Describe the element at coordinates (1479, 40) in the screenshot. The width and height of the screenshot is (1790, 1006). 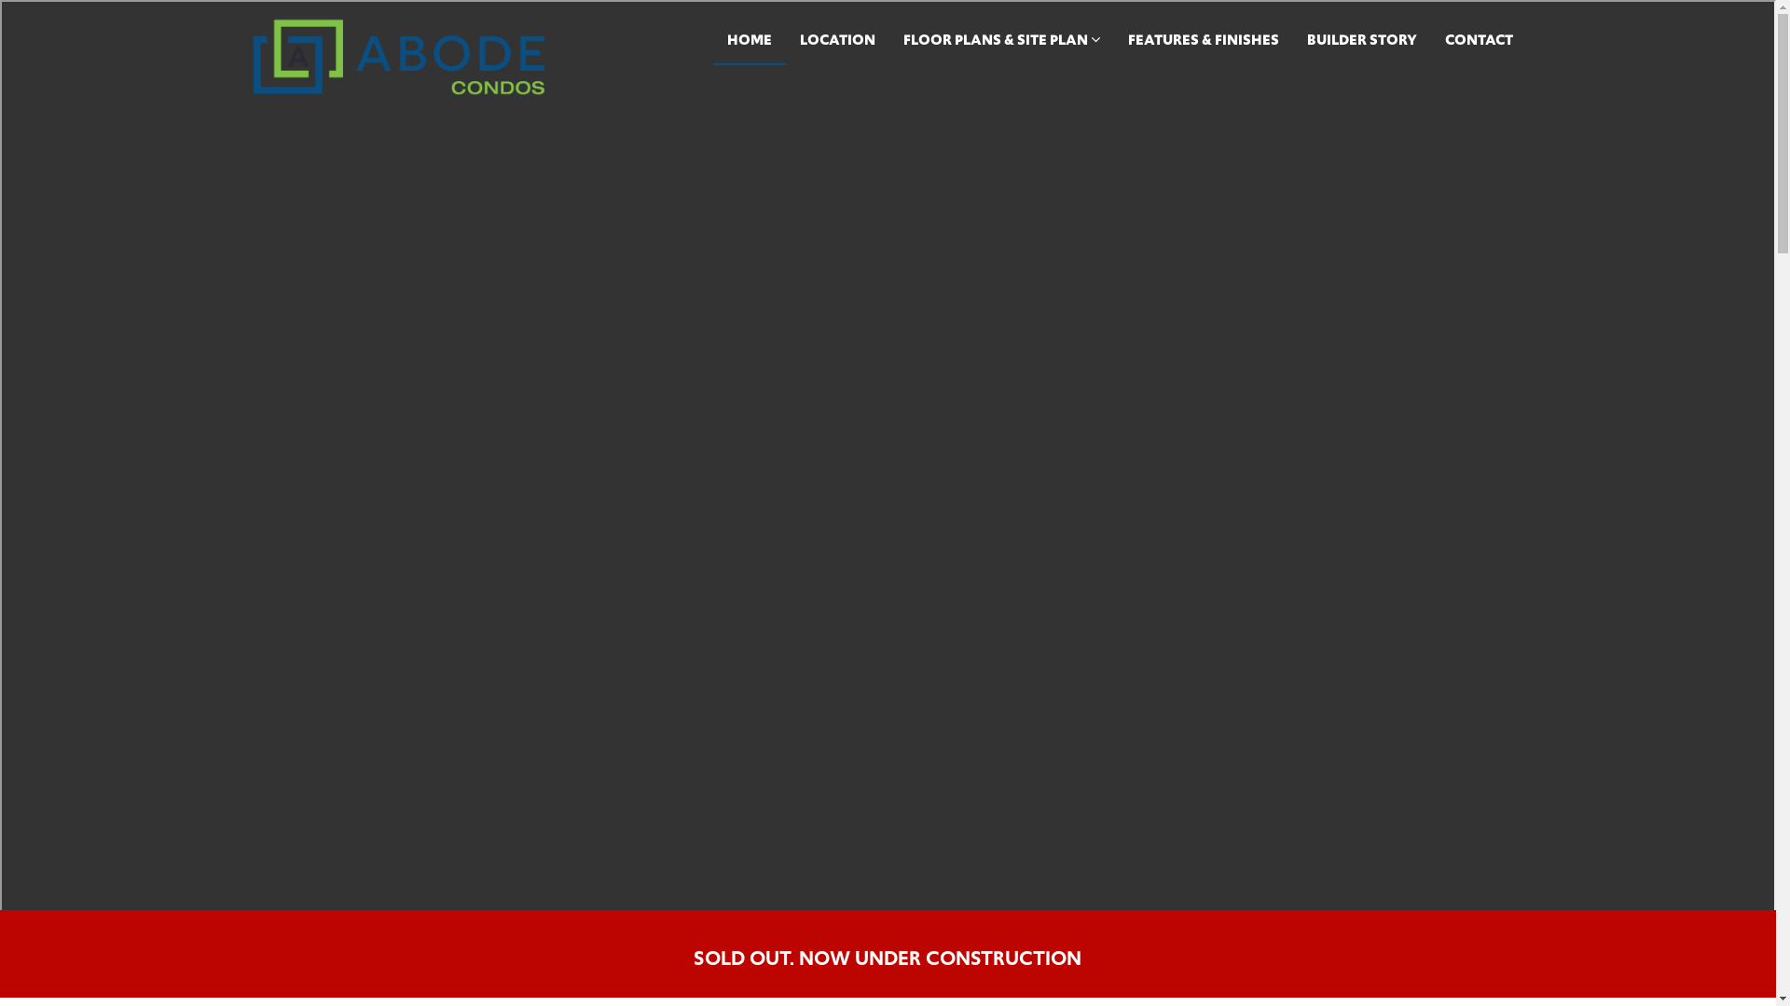
I see `CONTACT` at that location.